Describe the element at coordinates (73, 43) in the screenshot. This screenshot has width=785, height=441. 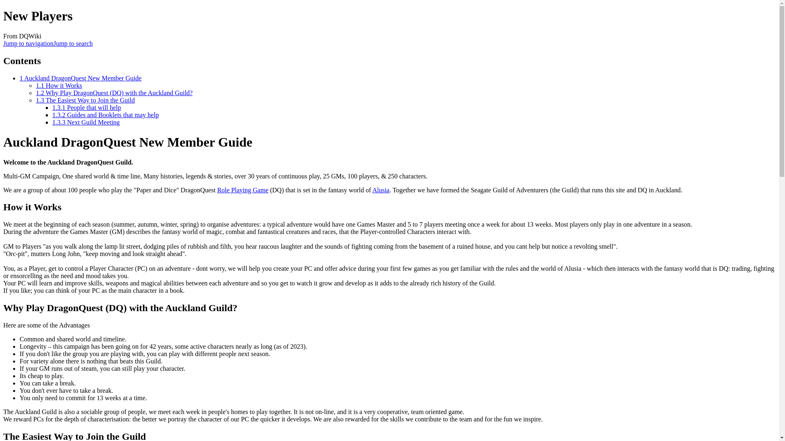
I see `Jump to search` at that location.